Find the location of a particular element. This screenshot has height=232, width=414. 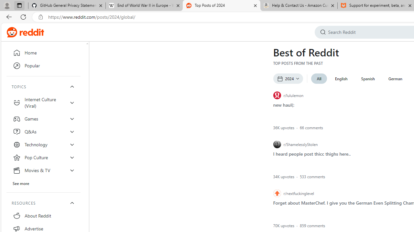

RESOURCES is located at coordinates (43, 203).